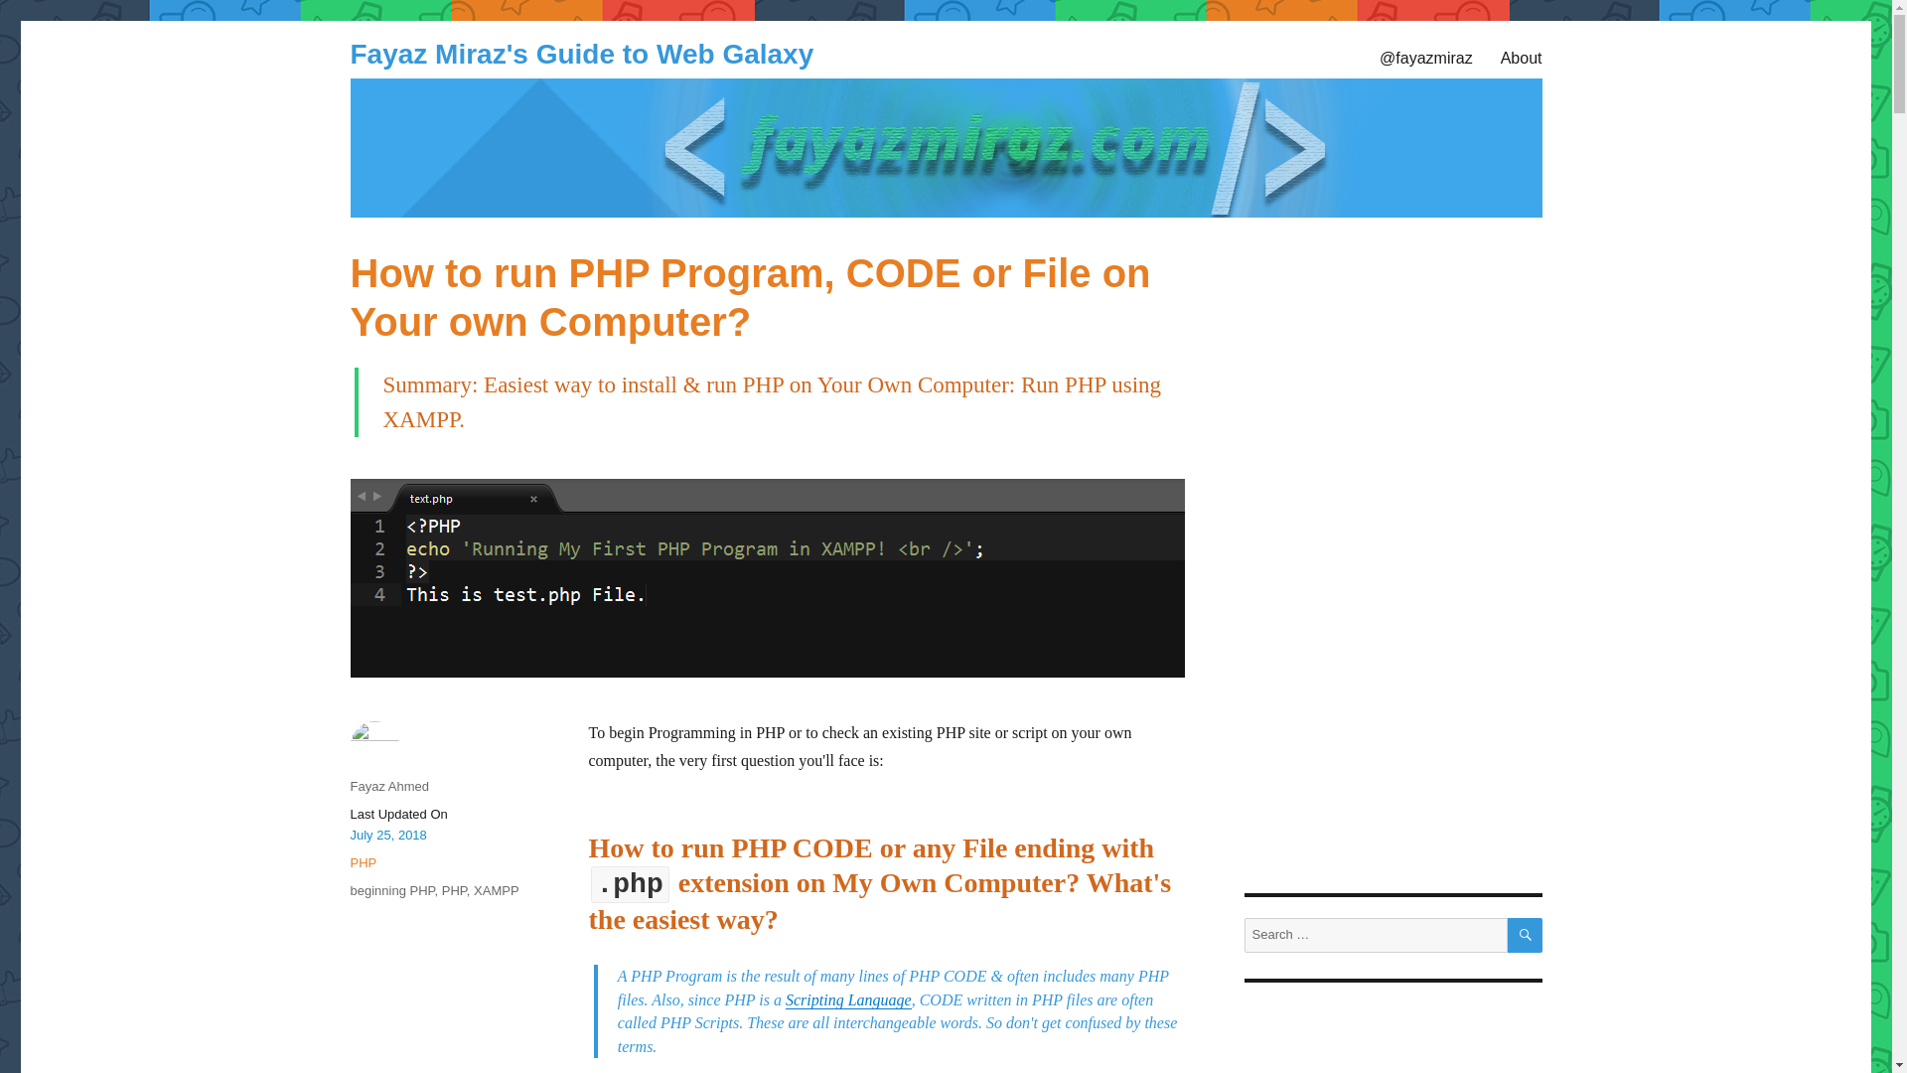 The width and height of the screenshot is (1907, 1073). Describe the element at coordinates (1426, 57) in the screenshot. I see `Follow me on Twitter` at that location.